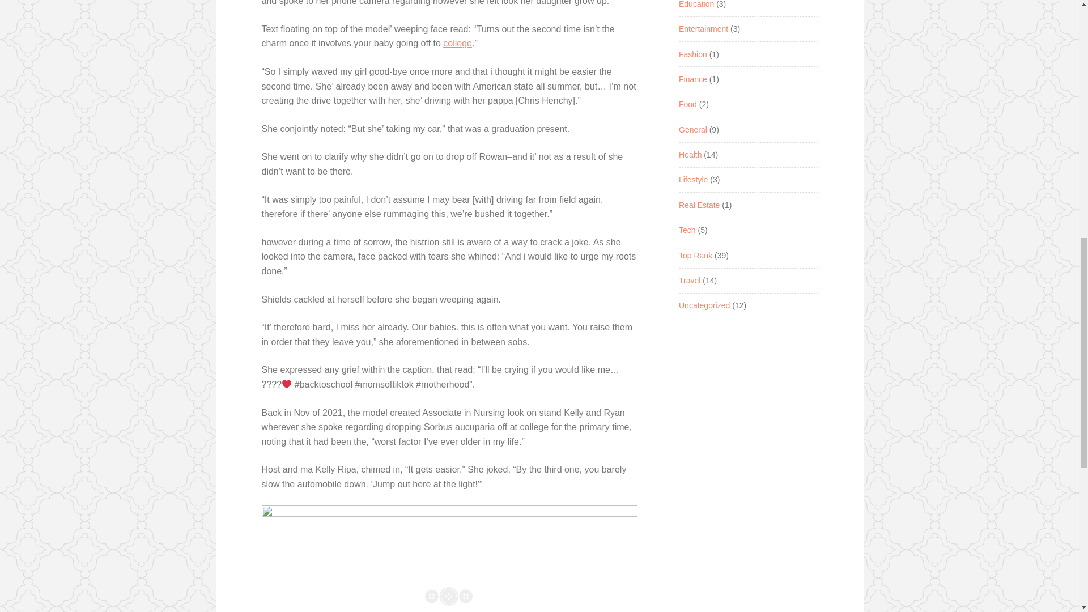 This screenshot has height=612, width=1088. I want to click on General, so click(693, 129).